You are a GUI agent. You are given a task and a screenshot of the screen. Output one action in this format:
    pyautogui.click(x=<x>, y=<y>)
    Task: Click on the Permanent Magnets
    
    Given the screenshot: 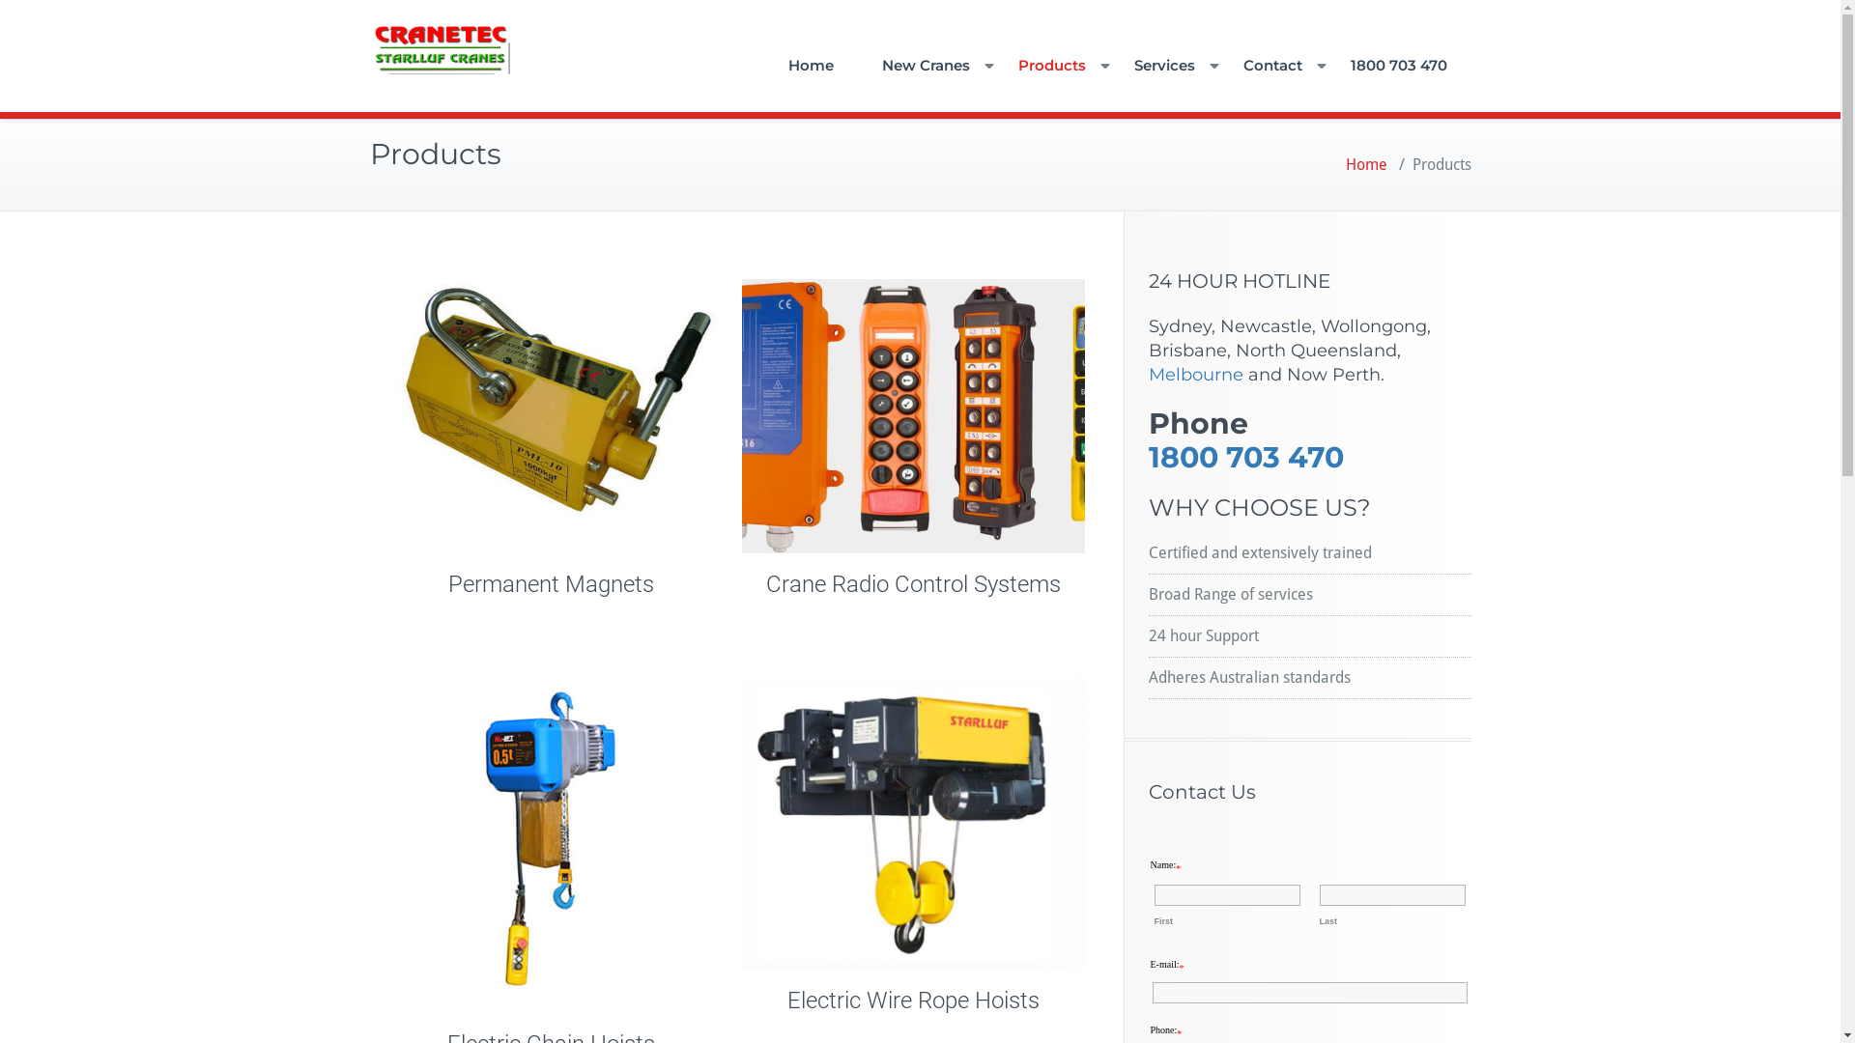 What is the action you would take?
    pyautogui.click(x=551, y=584)
    